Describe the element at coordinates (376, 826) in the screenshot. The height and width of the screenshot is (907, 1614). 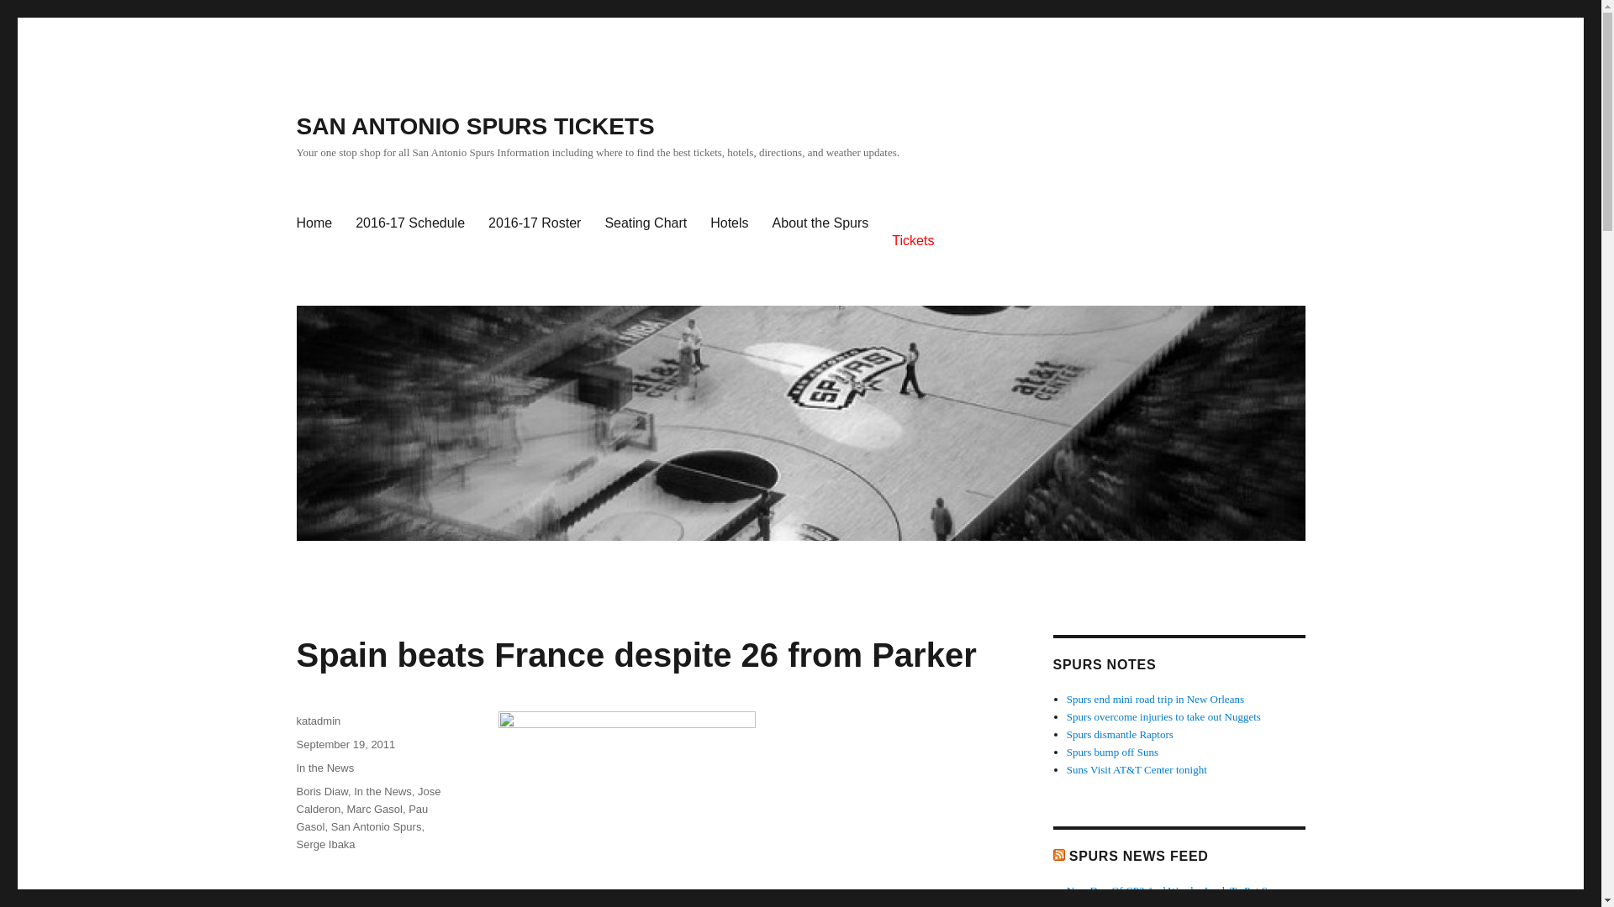
I see `San Antonio Spurs` at that location.